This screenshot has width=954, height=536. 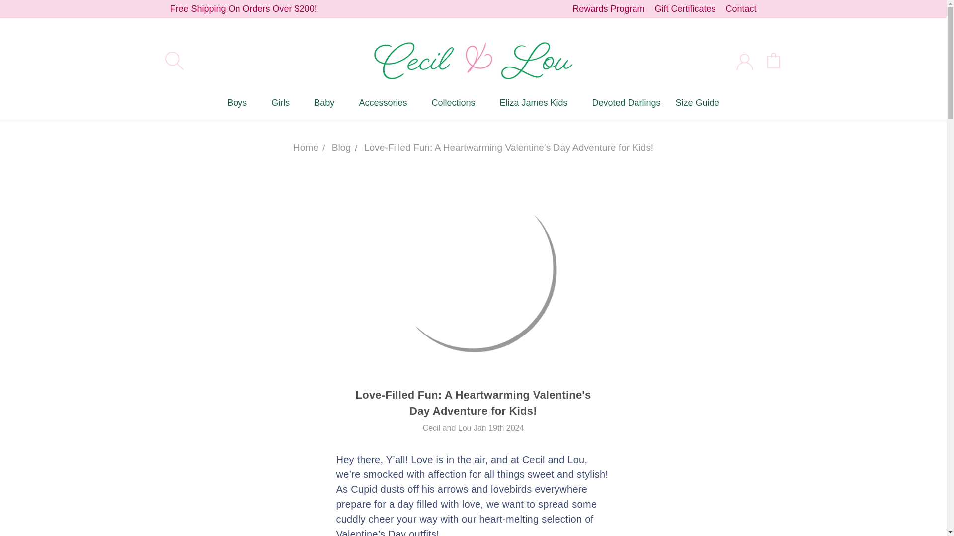 What do you see at coordinates (685, 9) in the screenshot?
I see `Gift Certificates` at bounding box center [685, 9].